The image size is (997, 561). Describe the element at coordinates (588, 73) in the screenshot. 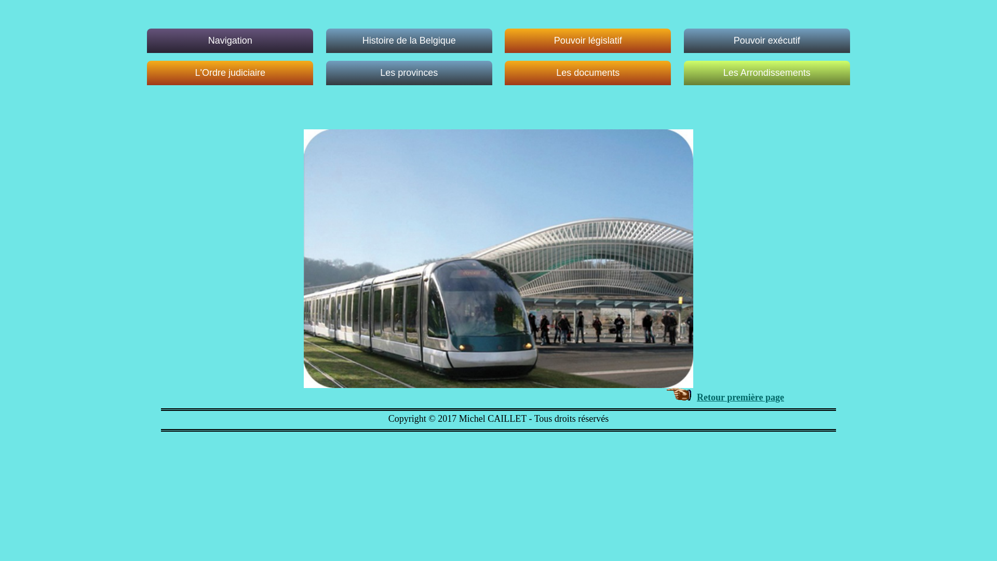

I see `Les documents` at that location.